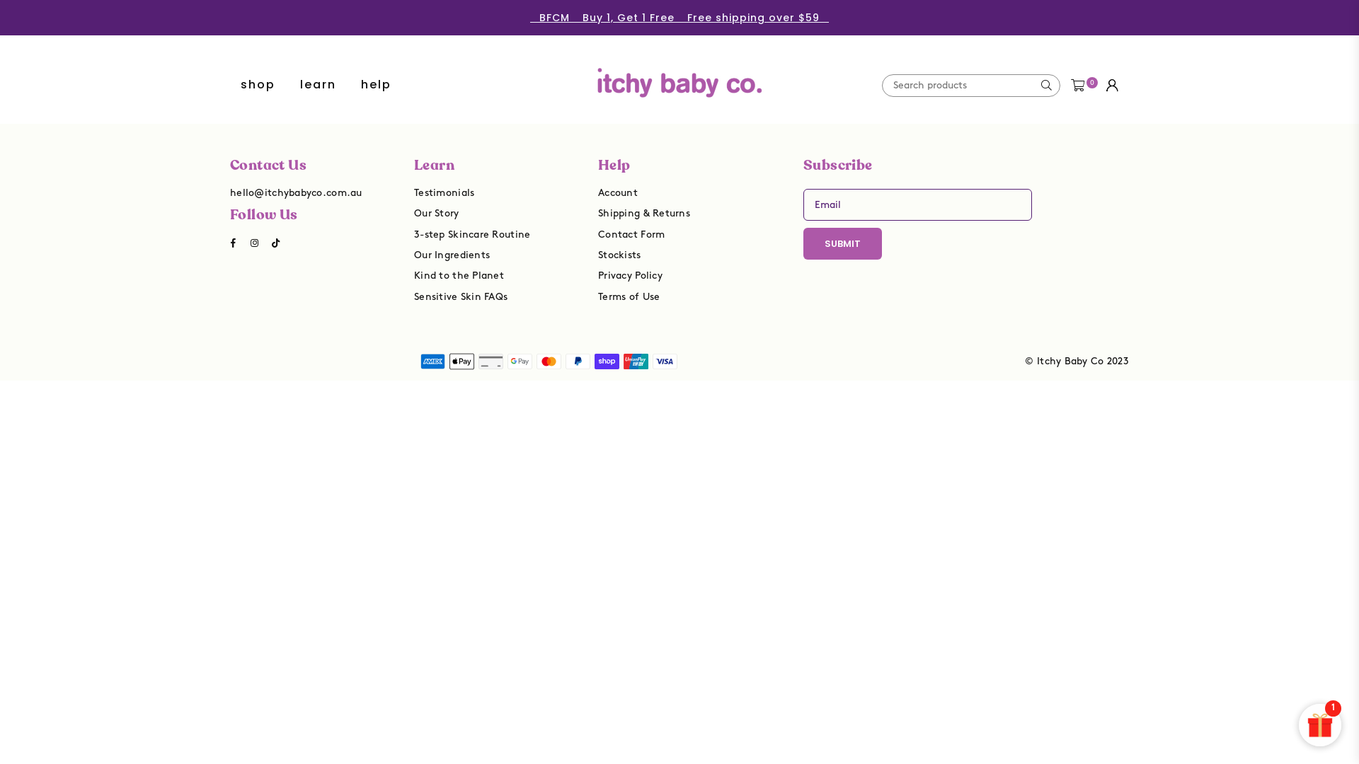  What do you see at coordinates (472, 235) in the screenshot?
I see `3-step Skincare Routine` at bounding box center [472, 235].